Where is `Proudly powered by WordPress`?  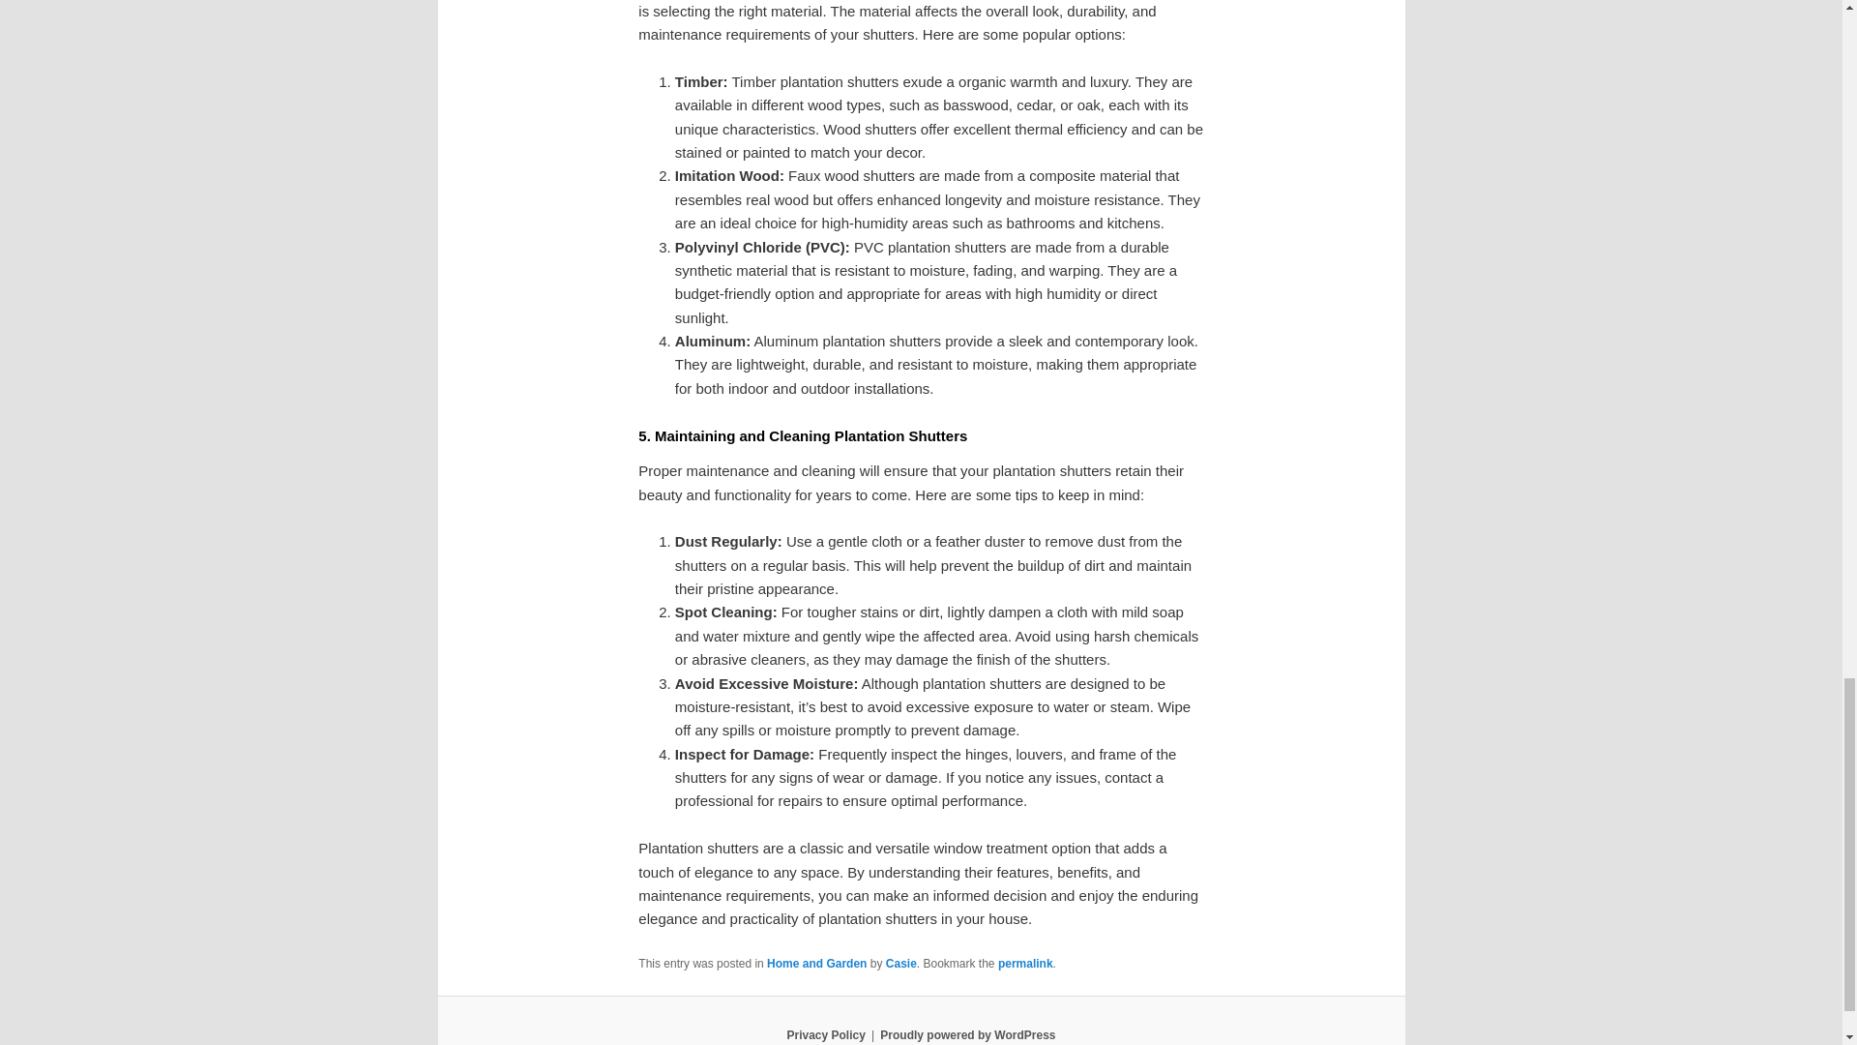
Proudly powered by WordPress is located at coordinates (967, 1034).